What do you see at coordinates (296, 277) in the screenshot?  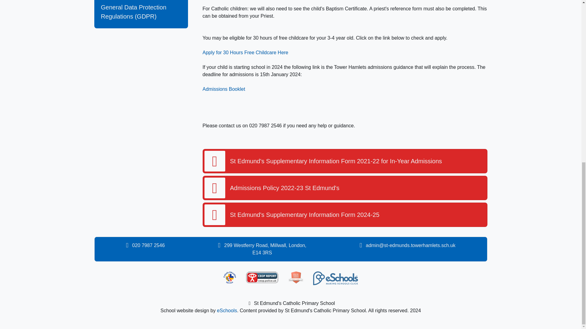 I see `Healthy Schools London Bronze Award` at bounding box center [296, 277].